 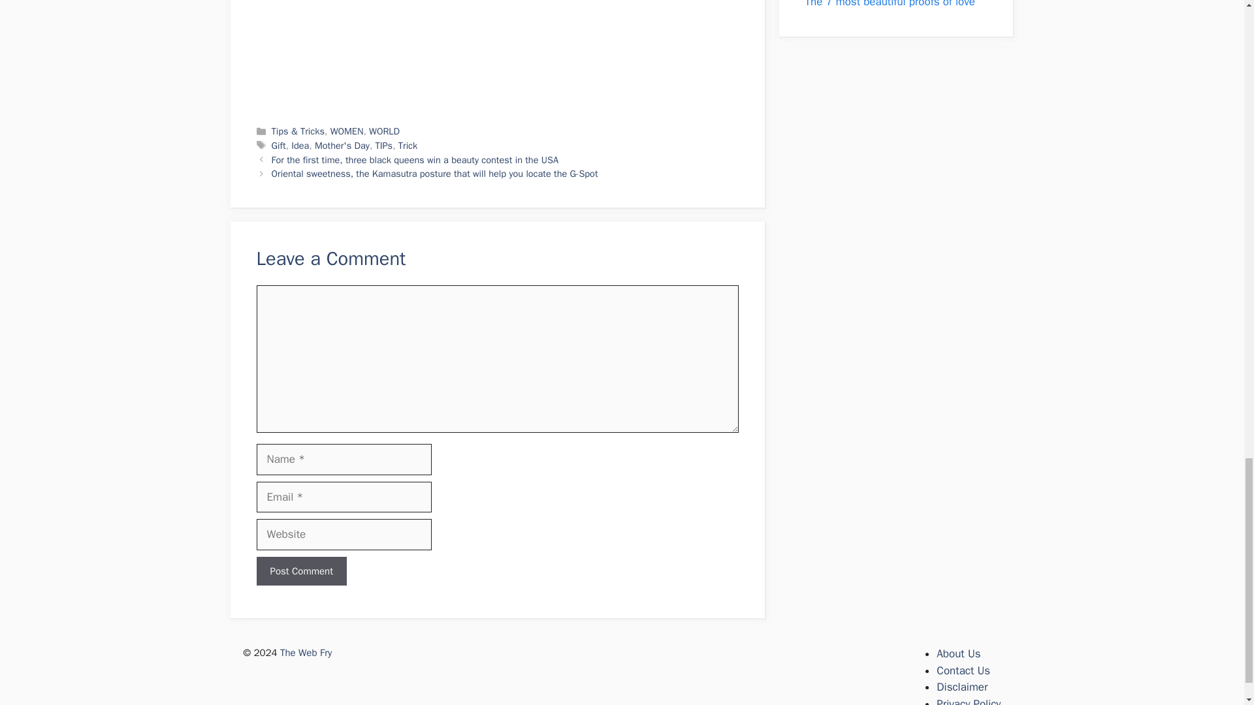 What do you see at coordinates (384, 131) in the screenshot?
I see `WORLD` at bounding box center [384, 131].